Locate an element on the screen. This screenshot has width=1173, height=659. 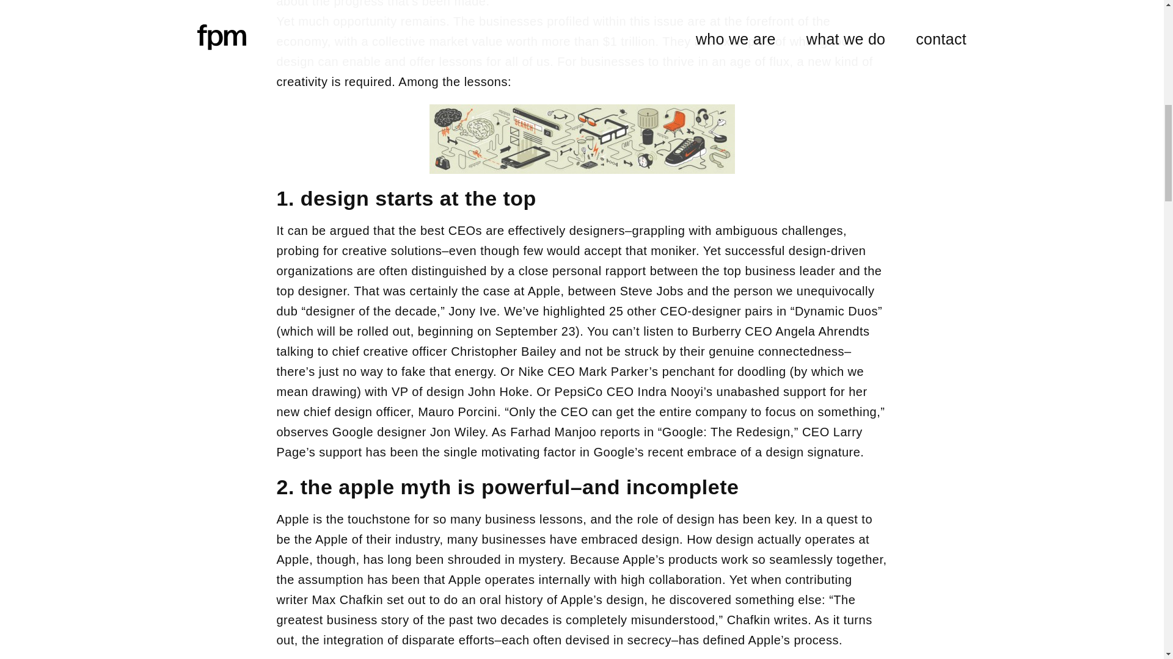
age of flux is located at coordinates (759, 61).